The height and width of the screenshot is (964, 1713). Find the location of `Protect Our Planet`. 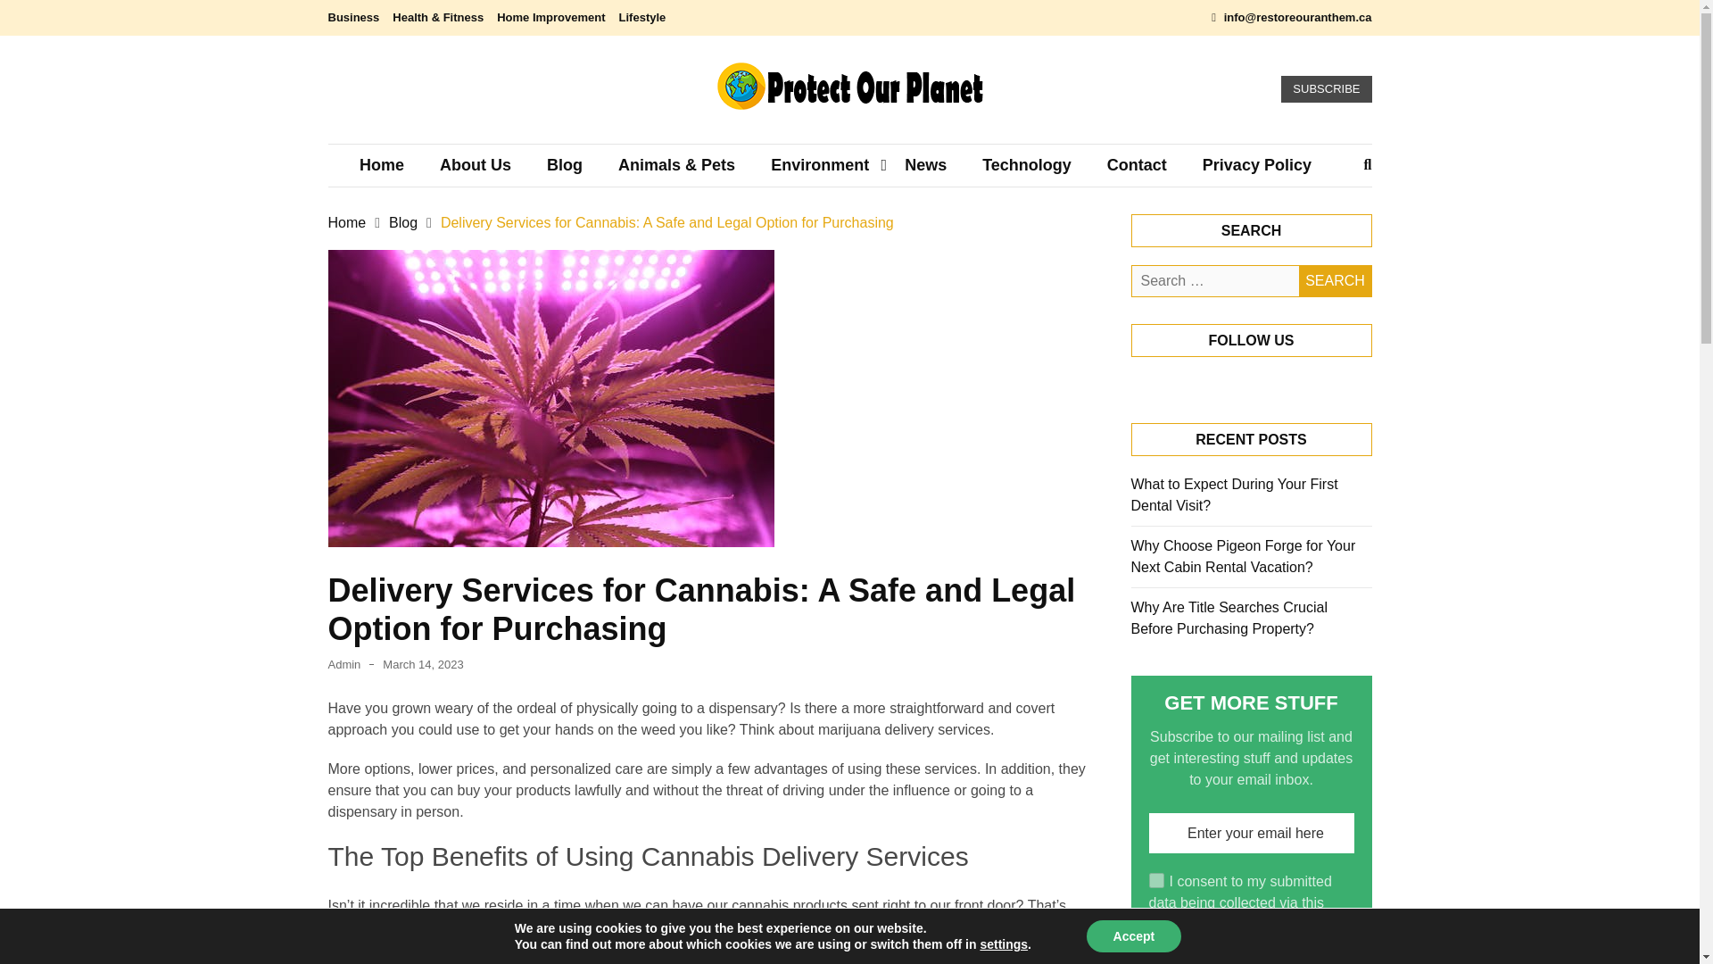

Protect Our Planet is located at coordinates (737, 136).